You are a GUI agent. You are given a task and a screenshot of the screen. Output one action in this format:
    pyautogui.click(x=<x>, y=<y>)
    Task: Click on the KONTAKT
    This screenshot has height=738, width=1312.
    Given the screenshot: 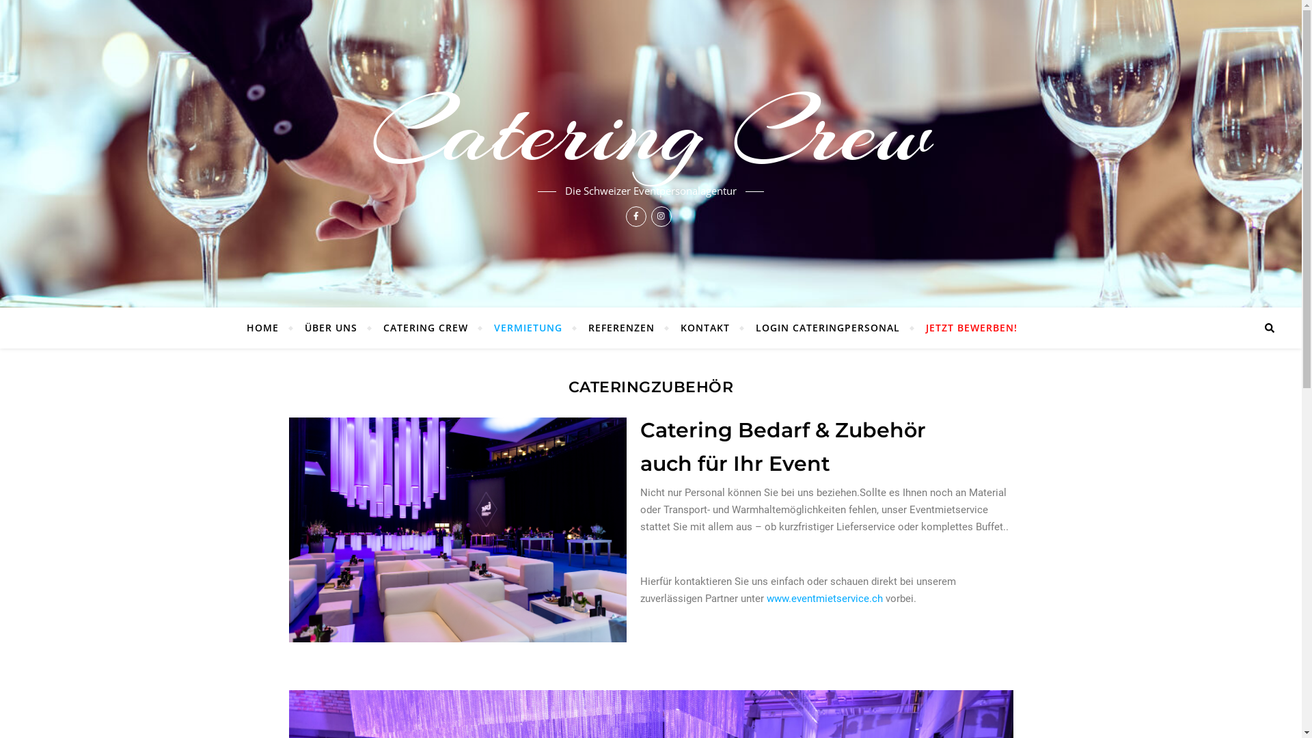 What is the action you would take?
    pyautogui.click(x=705, y=328)
    